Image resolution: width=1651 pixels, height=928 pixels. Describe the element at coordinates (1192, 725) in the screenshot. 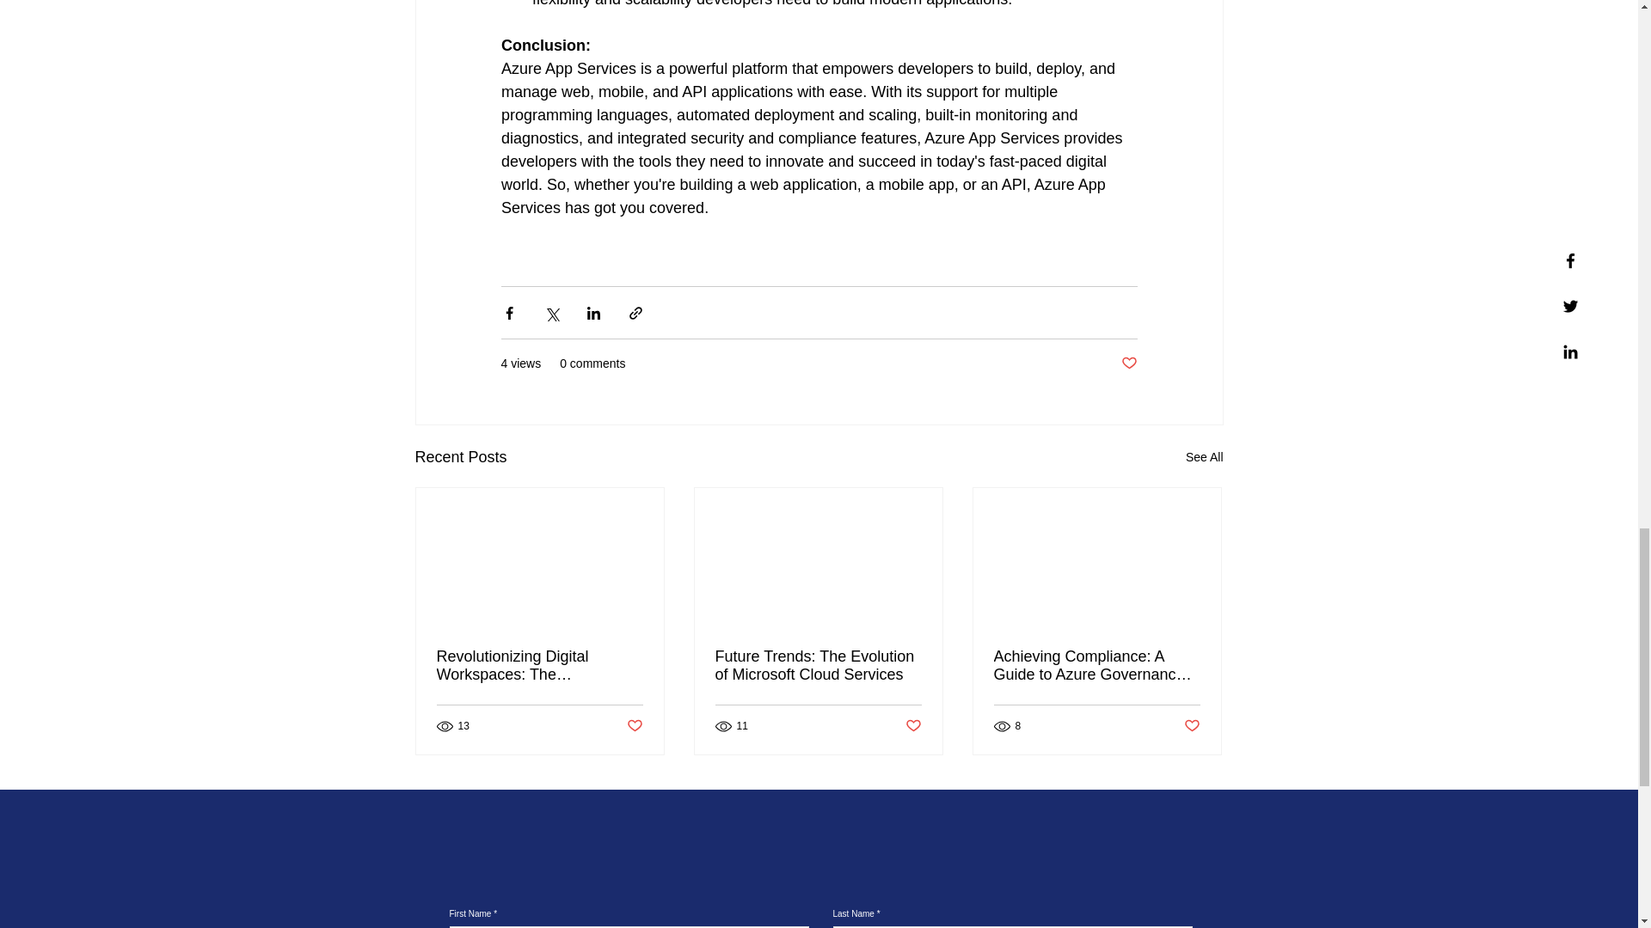

I see `Post not marked as liked` at that location.